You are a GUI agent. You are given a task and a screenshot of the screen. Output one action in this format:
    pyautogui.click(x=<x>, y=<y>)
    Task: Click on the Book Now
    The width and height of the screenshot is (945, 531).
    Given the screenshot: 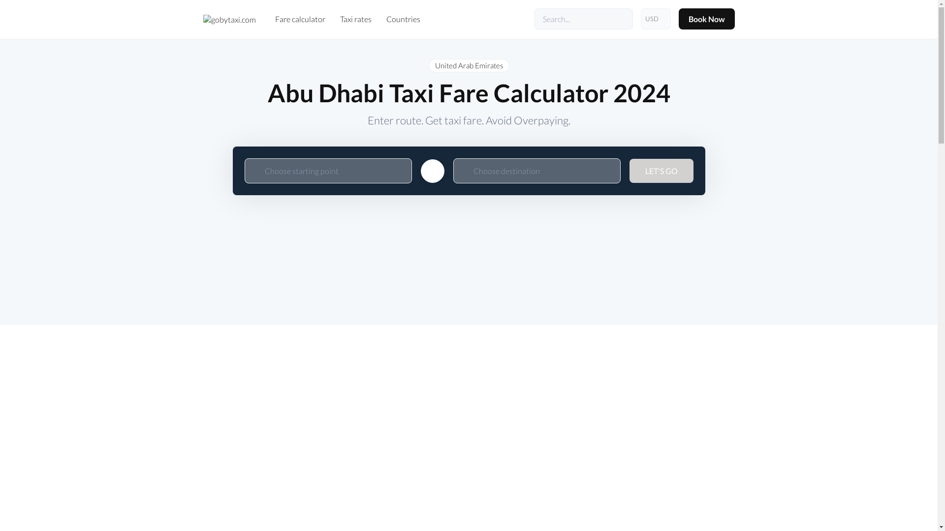 What is the action you would take?
    pyautogui.click(x=706, y=19)
    